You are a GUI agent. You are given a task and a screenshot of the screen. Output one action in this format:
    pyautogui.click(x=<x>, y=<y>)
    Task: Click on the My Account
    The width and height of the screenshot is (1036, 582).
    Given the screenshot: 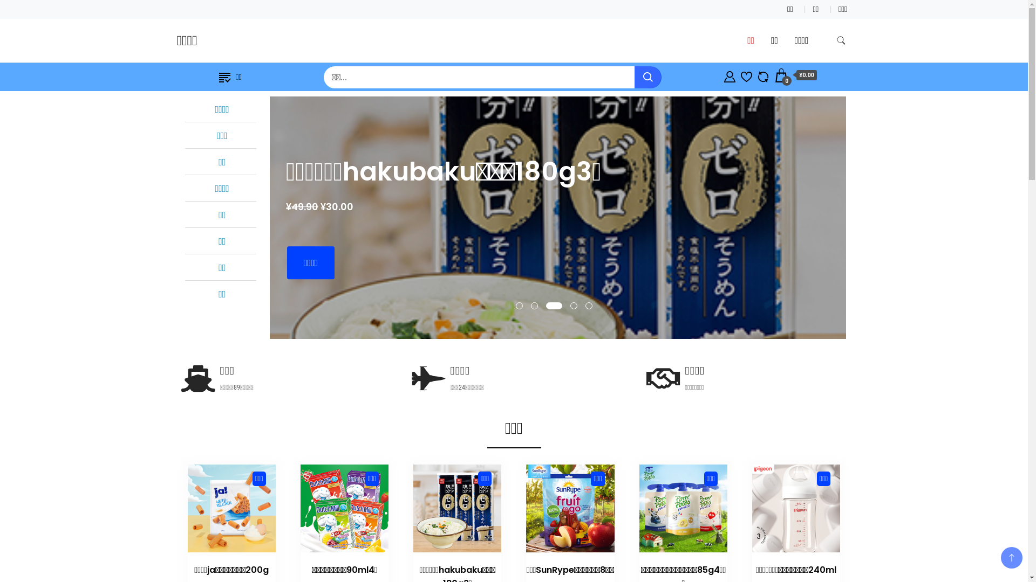 What is the action you would take?
    pyautogui.click(x=730, y=75)
    